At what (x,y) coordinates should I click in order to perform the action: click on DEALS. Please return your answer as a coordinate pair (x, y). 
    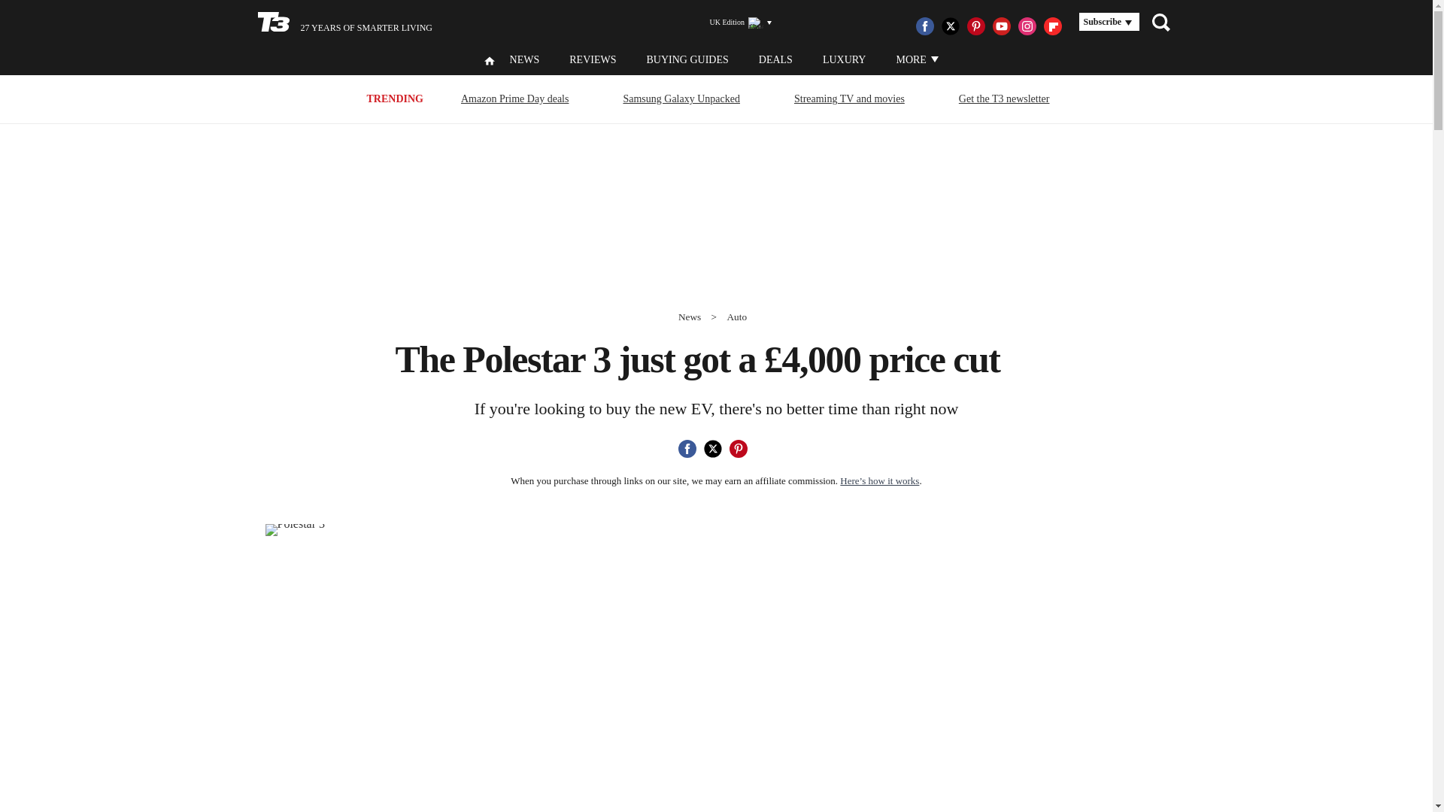
    Looking at the image, I should click on (776, 60).